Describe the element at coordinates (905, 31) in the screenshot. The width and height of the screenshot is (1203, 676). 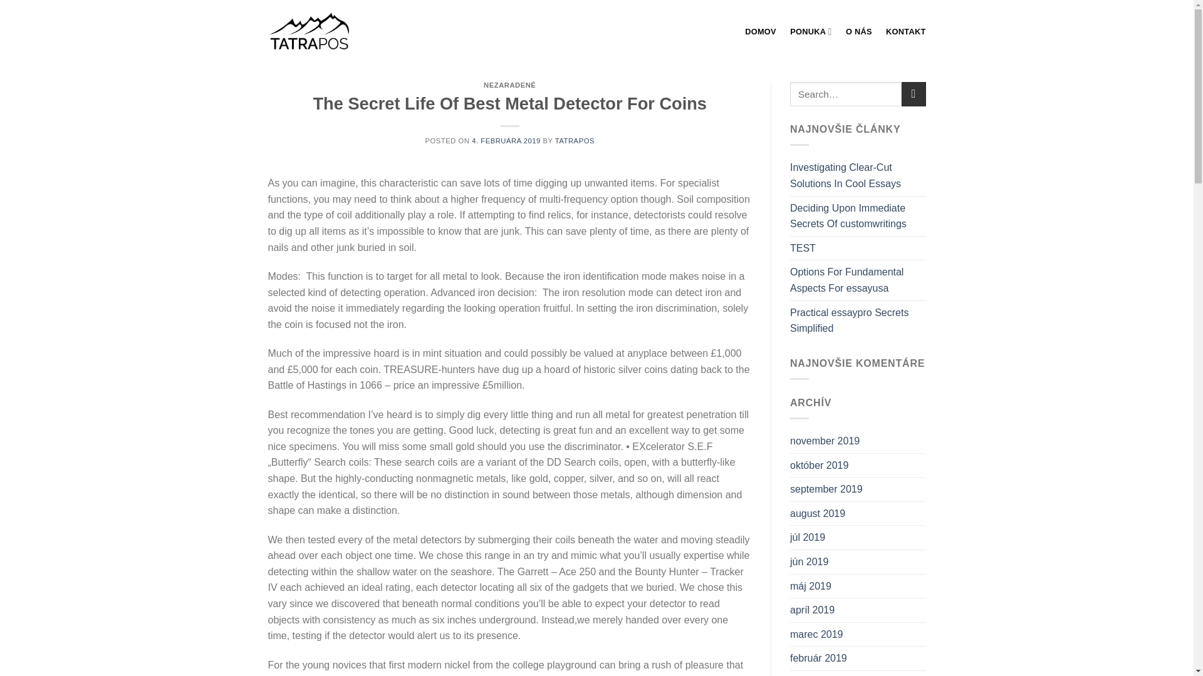
I see `KONTAKT` at that location.